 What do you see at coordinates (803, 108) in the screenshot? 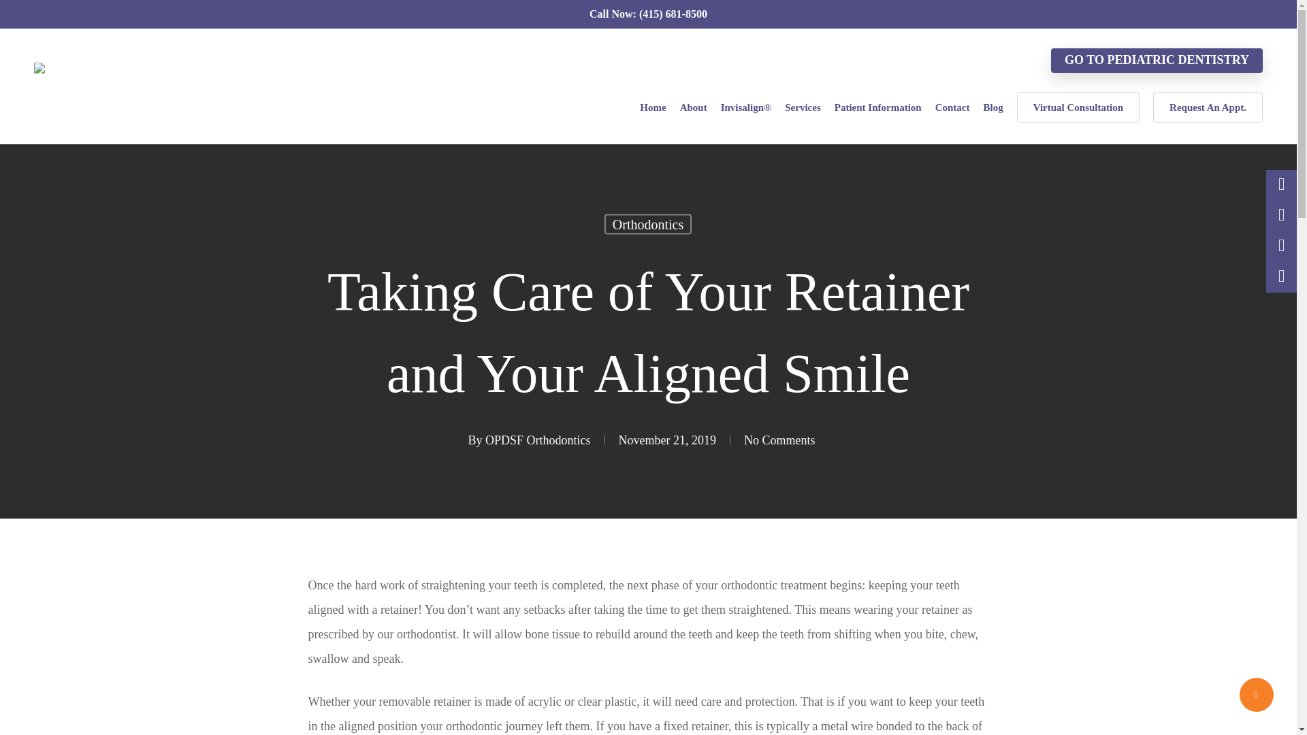
I see `Services` at bounding box center [803, 108].